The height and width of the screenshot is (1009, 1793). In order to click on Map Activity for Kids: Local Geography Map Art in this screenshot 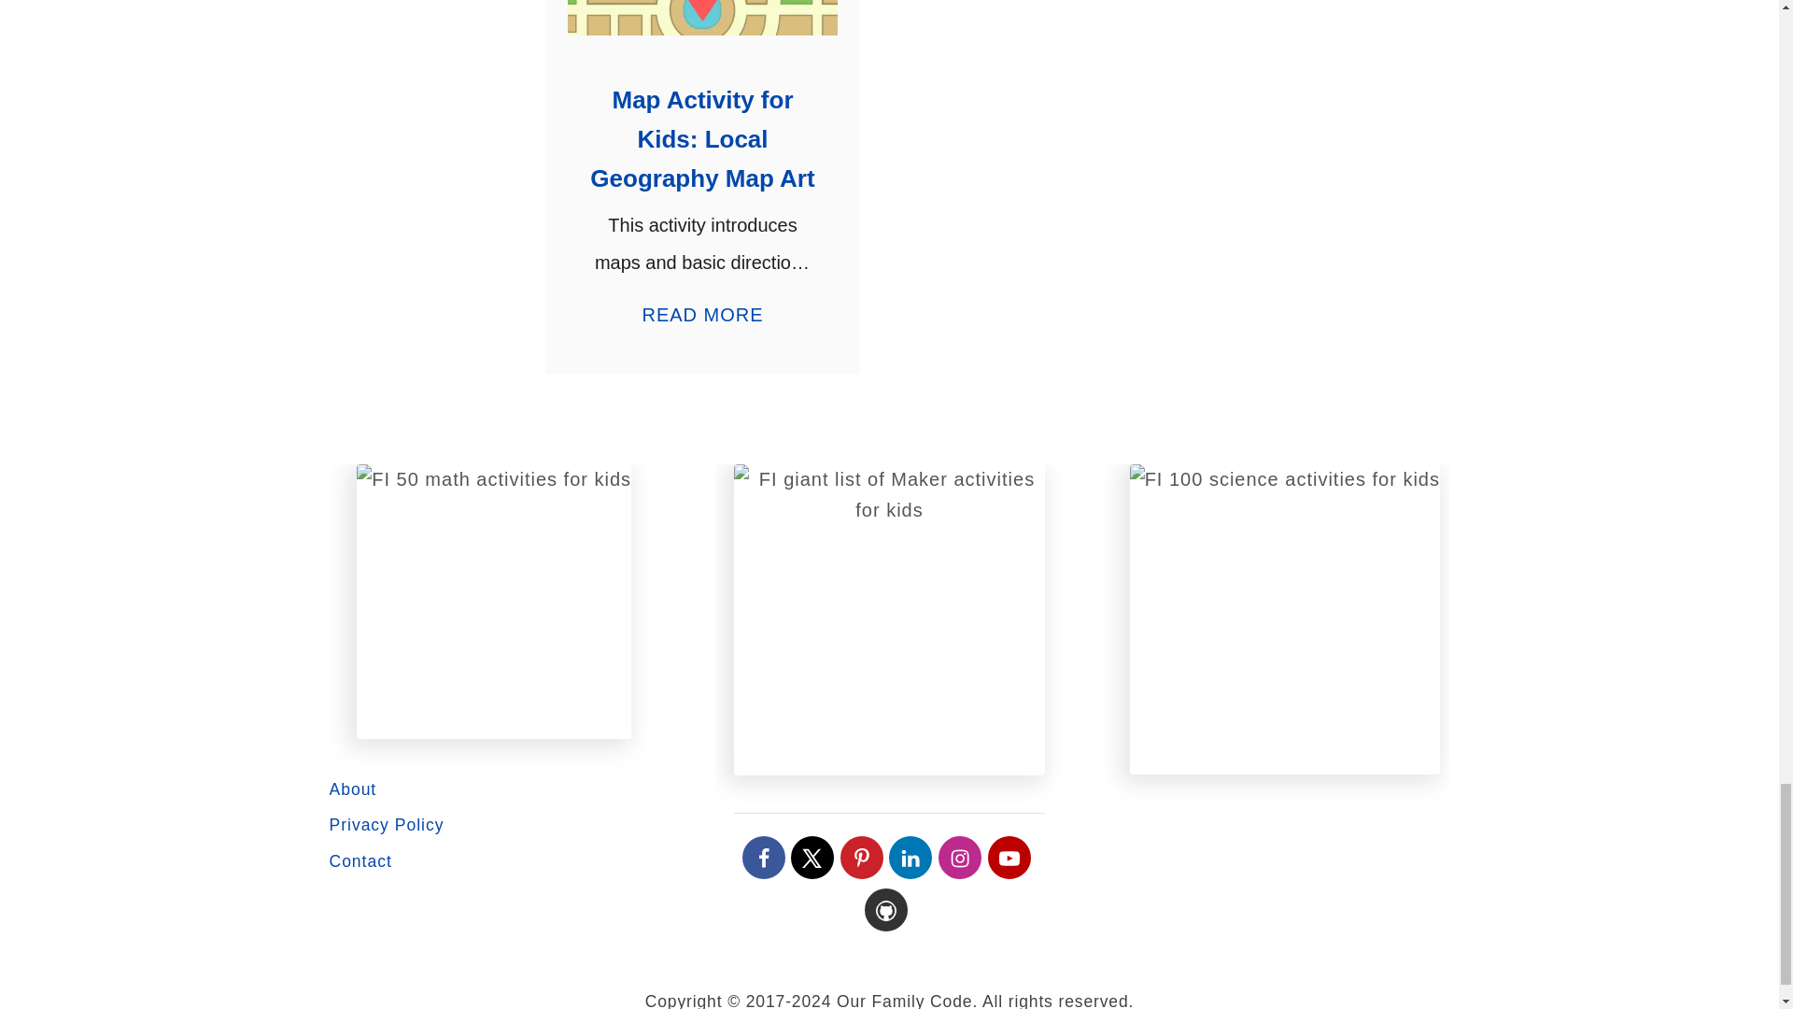, I will do `click(702, 17)`.